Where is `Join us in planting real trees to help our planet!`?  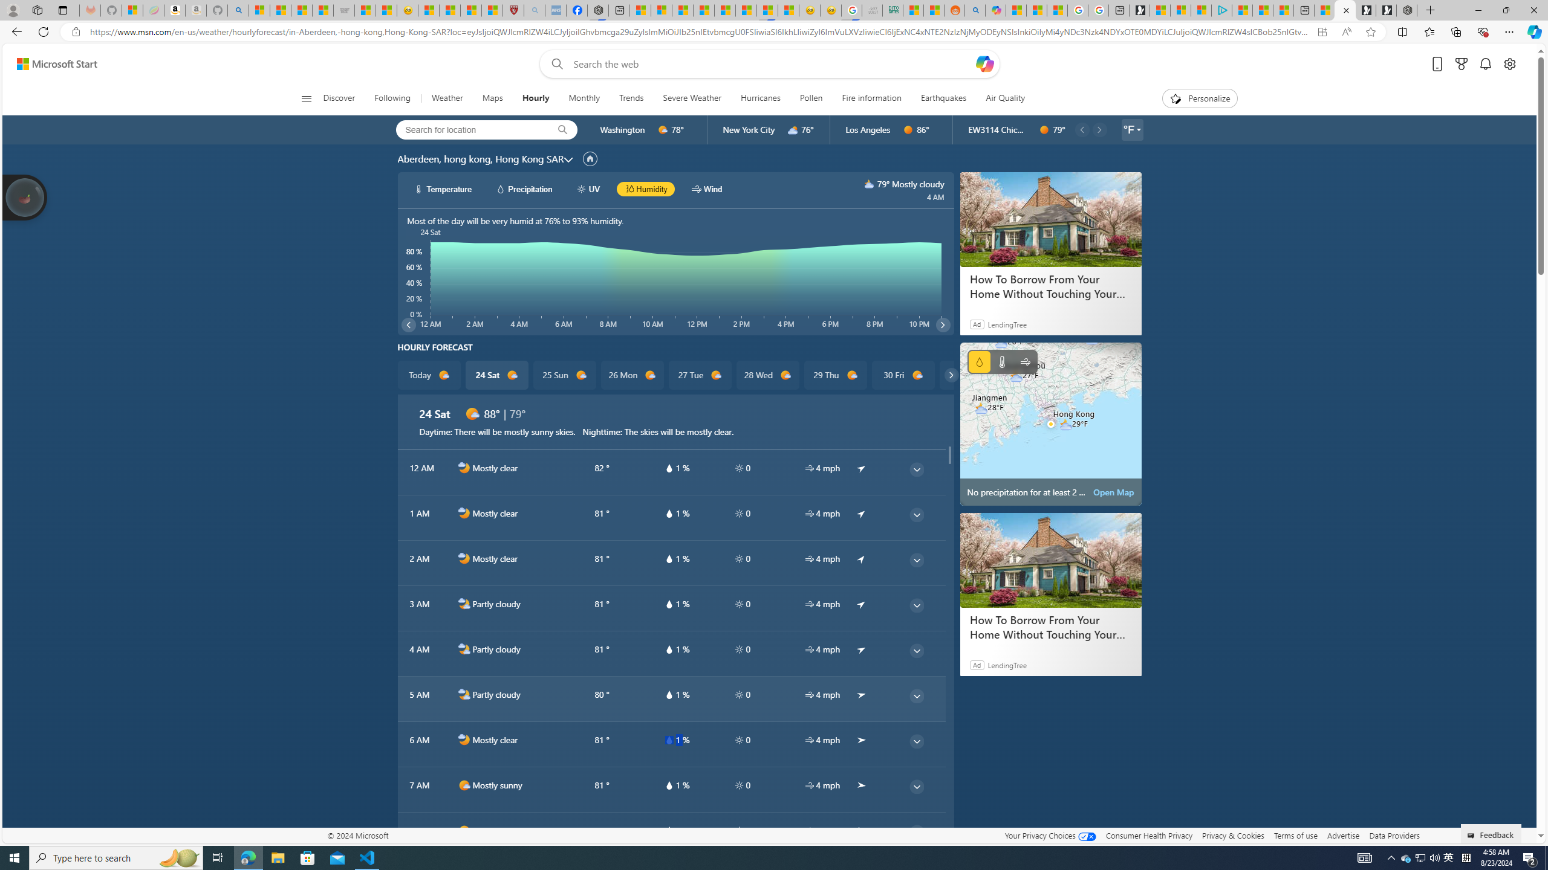
Join us in planting real trees to help our planet! is located at coordinates (25, 196).